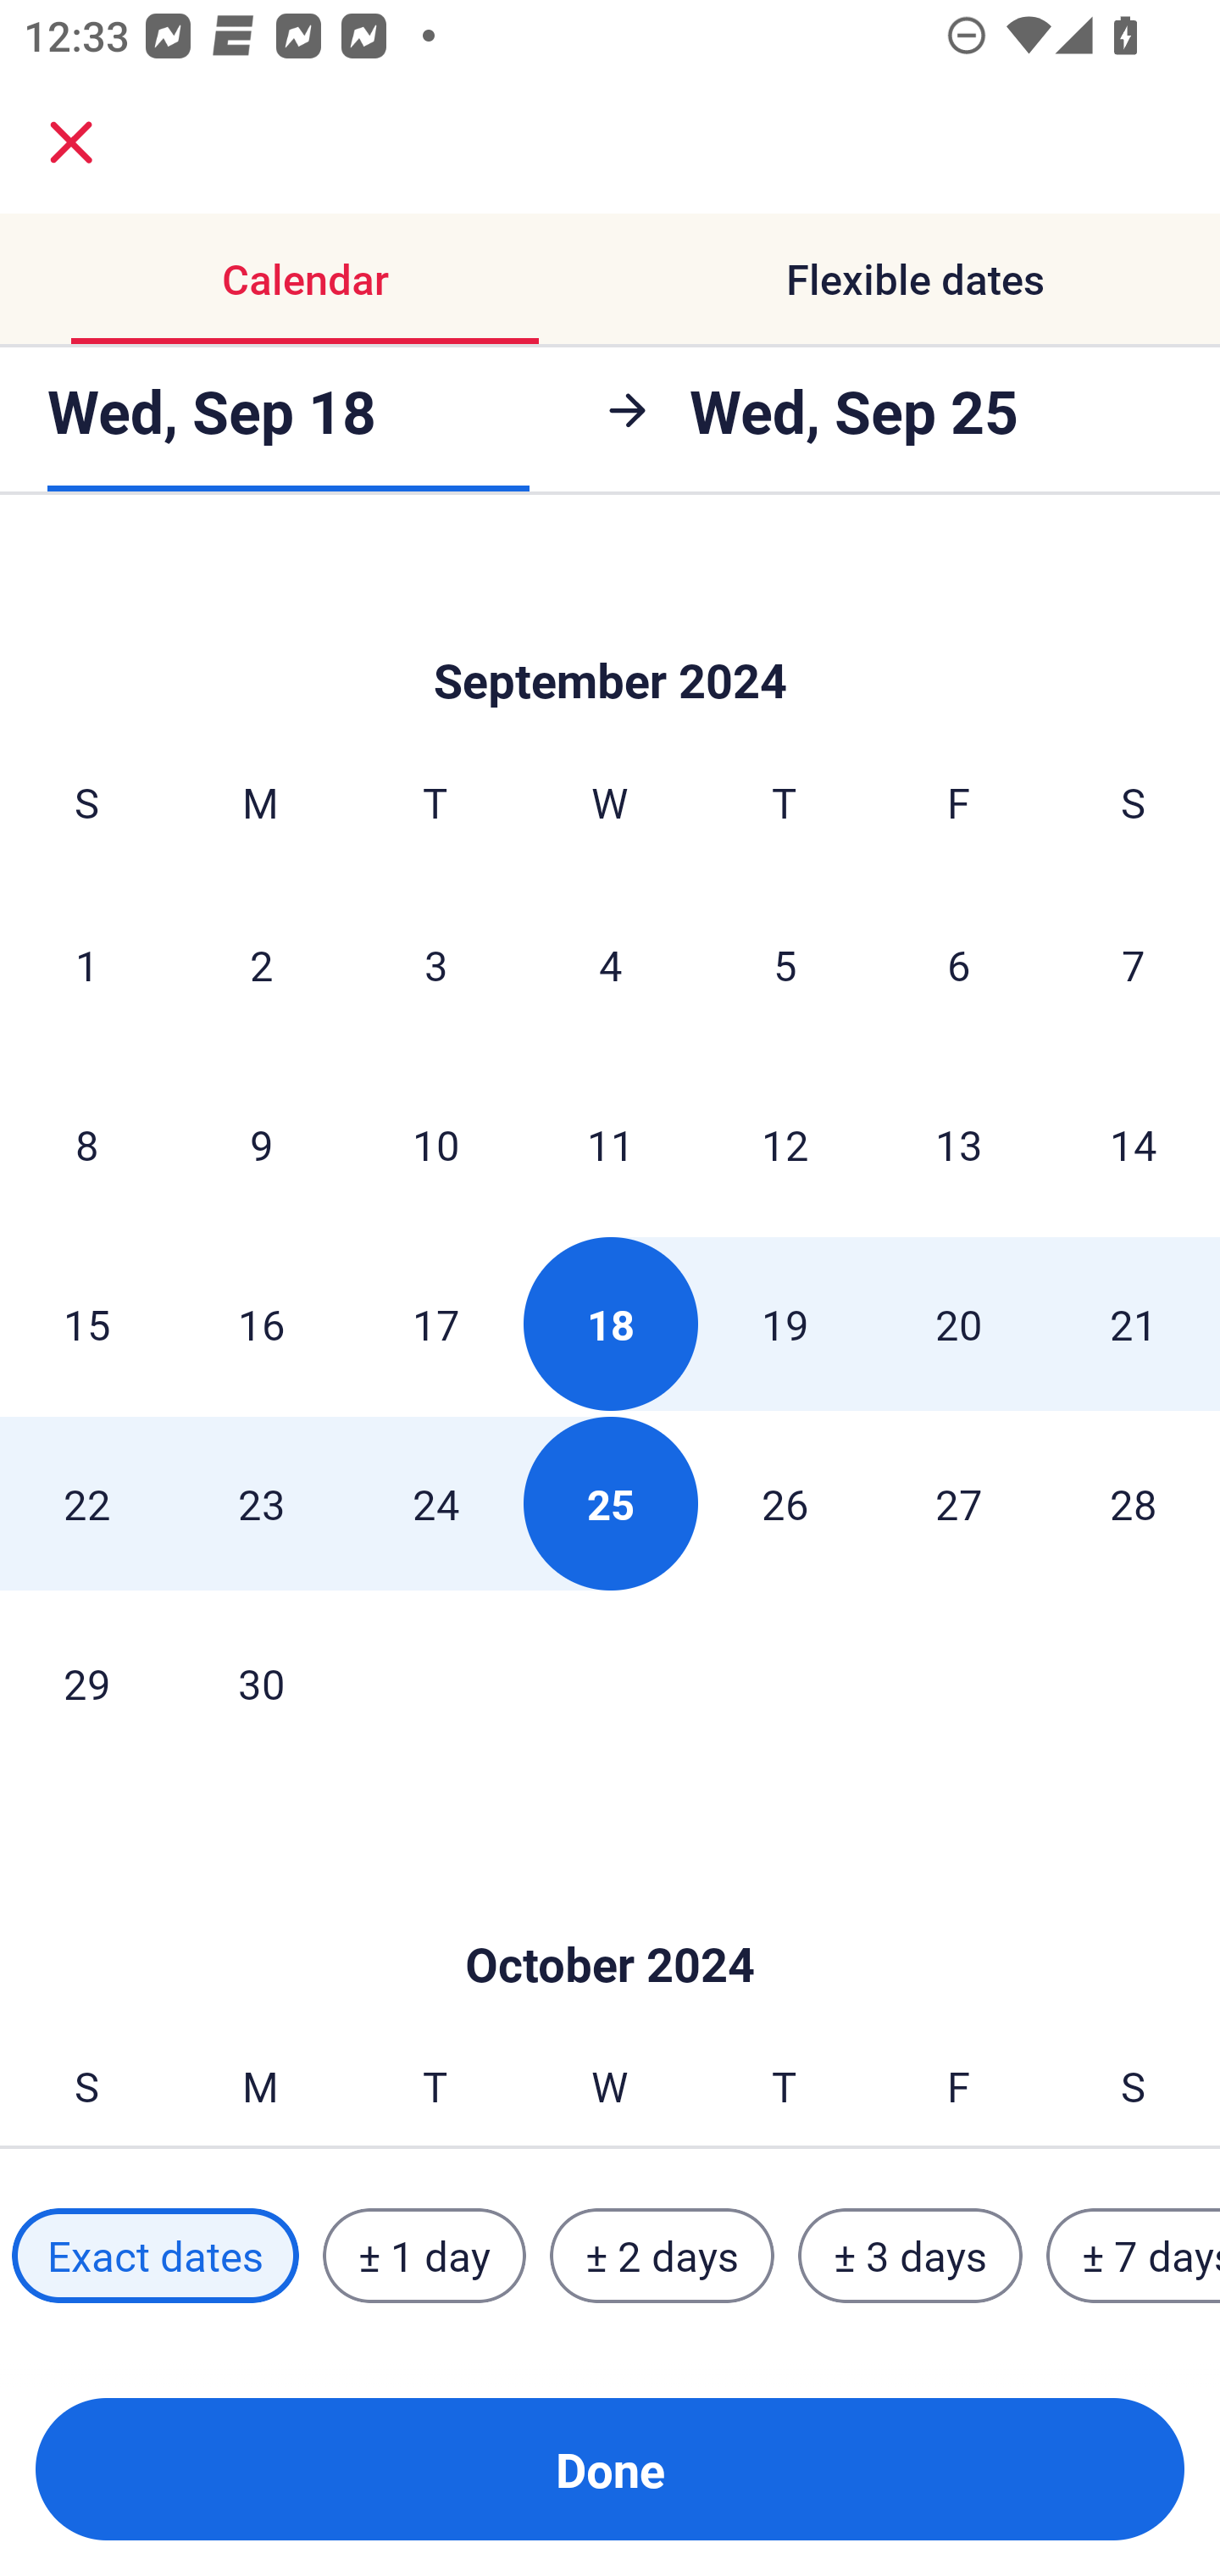 This screenshot has width=1220, height=2576. Describe the element at coordinates (915, 280) in the screenshot. I see `Flexible dates` at that location.